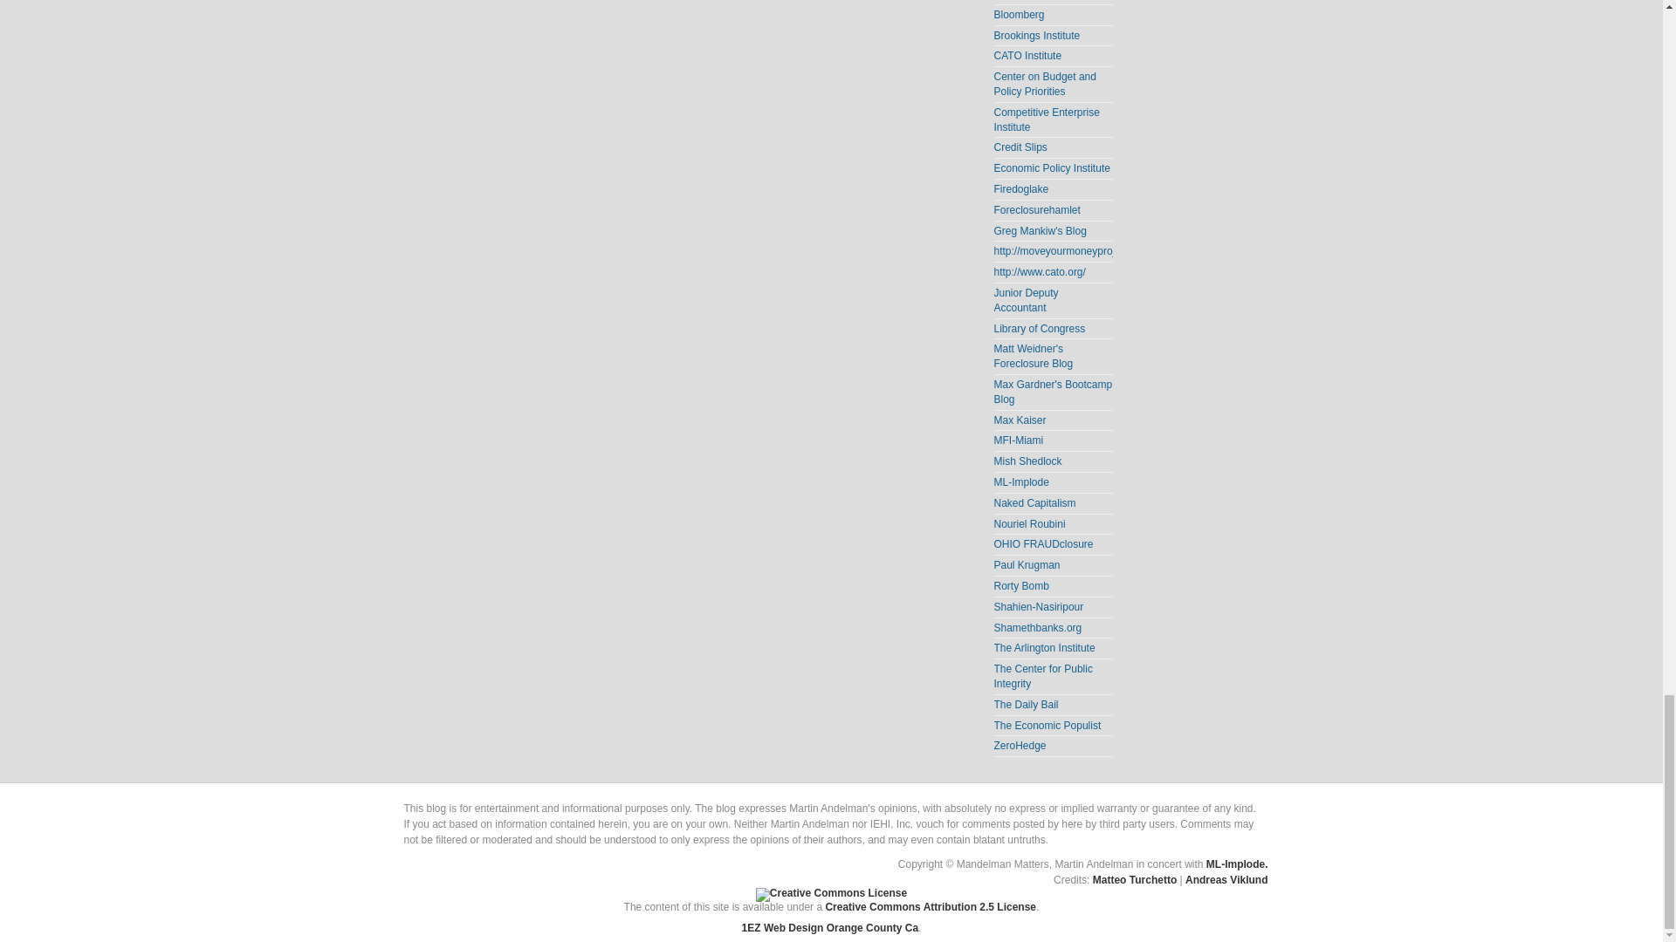 This screenshot has height=942, width=1676. Describe the element at coordinates (1021, 482) in the screenshot. I see `ML-Implode` at that location.